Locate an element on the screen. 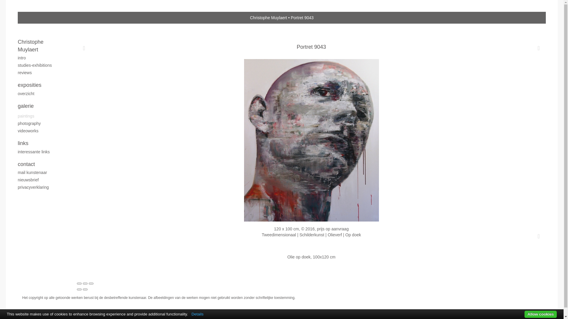 This screenshot has width=568, height=319. Zoom in/out is located at coordinates (91, 284).